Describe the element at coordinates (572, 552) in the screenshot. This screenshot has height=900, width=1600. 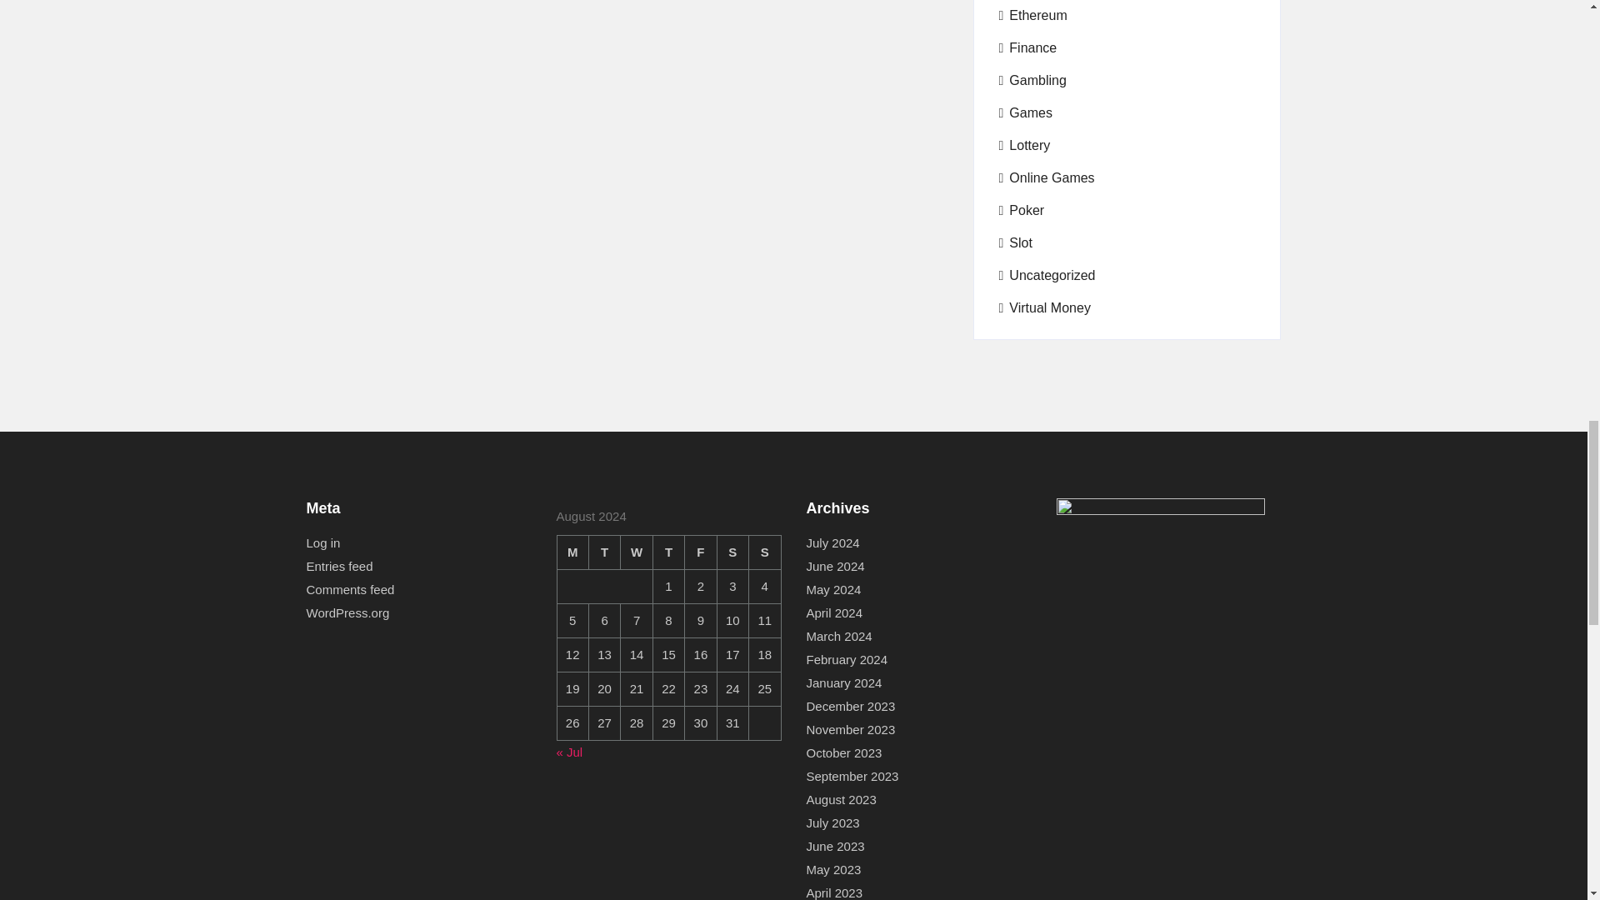
I see `Monday` at that location.